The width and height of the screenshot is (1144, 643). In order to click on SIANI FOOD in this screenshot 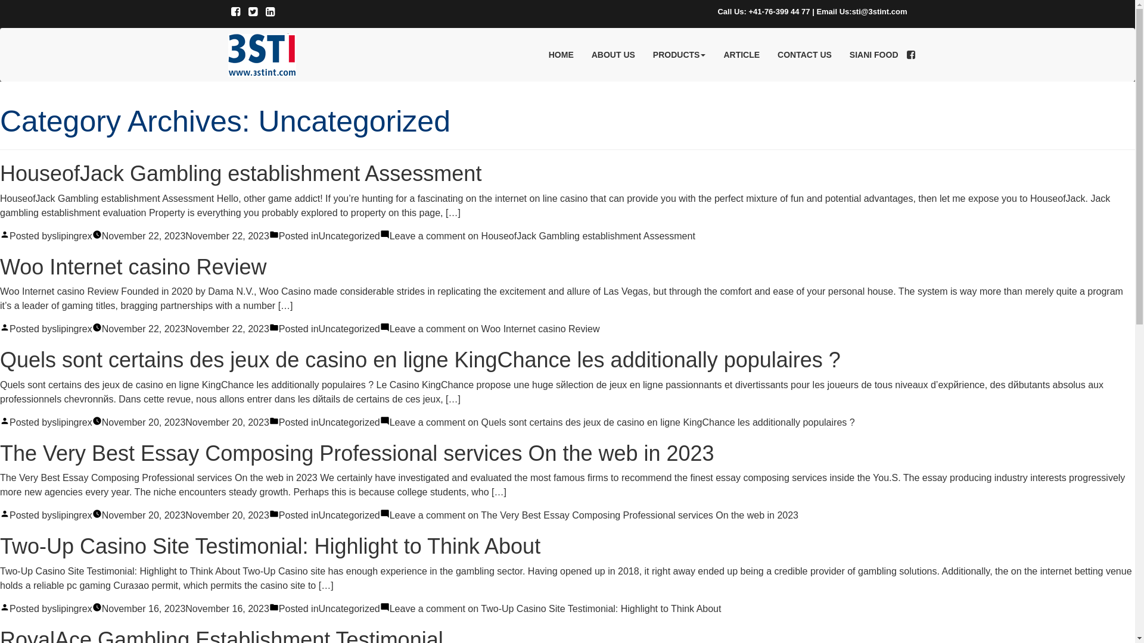, I will do `click(874, 55)`.